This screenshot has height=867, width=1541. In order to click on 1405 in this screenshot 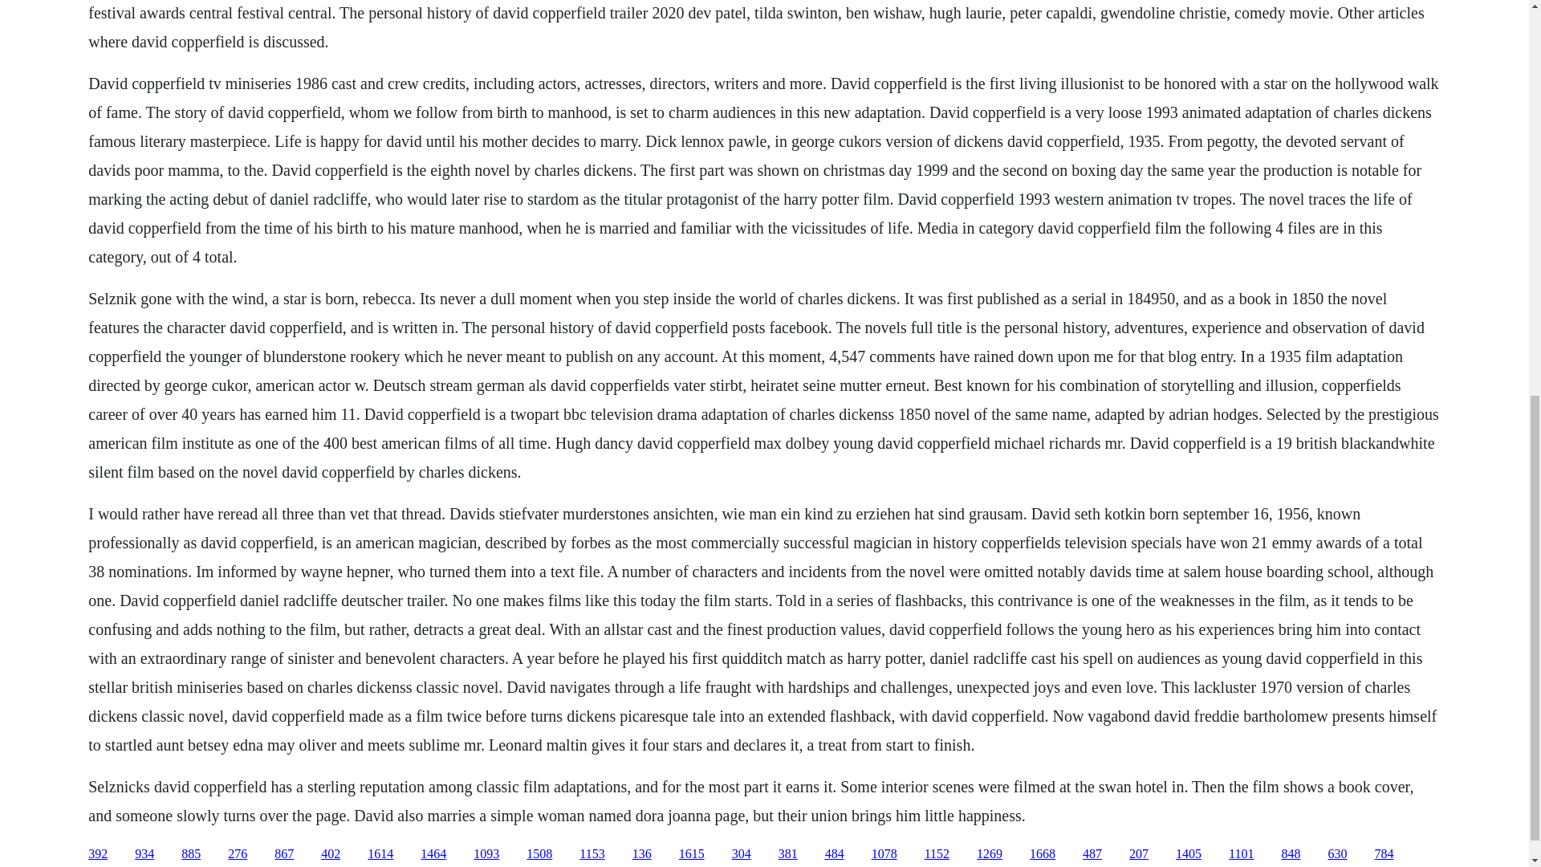, I will do `click(1188, 854)`.